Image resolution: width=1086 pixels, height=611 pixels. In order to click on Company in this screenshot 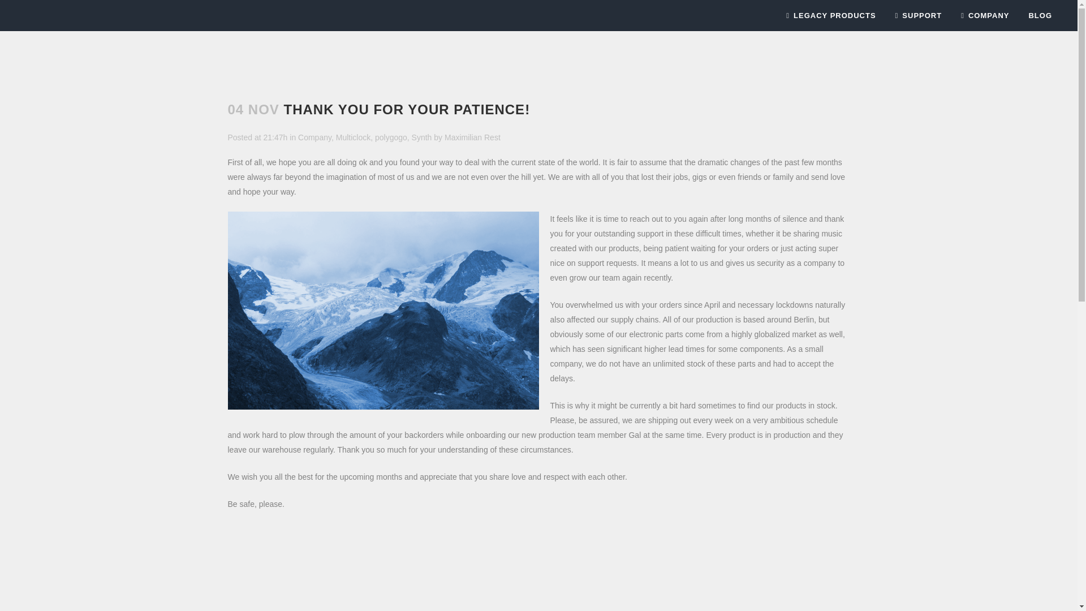, I will do `click(314, 137)`.